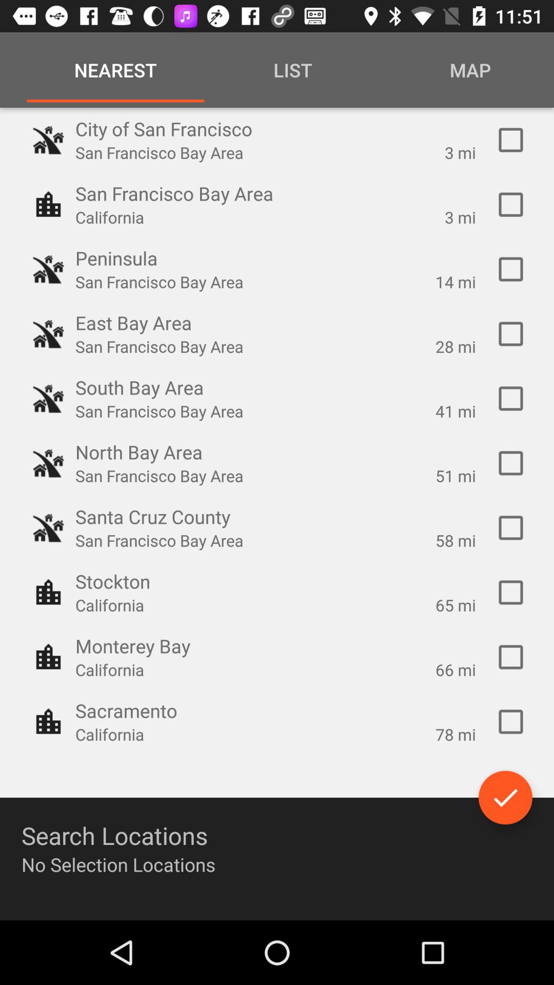 The image size is (554, 985). What do you see at coordinates (511, 334) in the screenshot?
I see `select east bay area` at bounding box center [511, 334].